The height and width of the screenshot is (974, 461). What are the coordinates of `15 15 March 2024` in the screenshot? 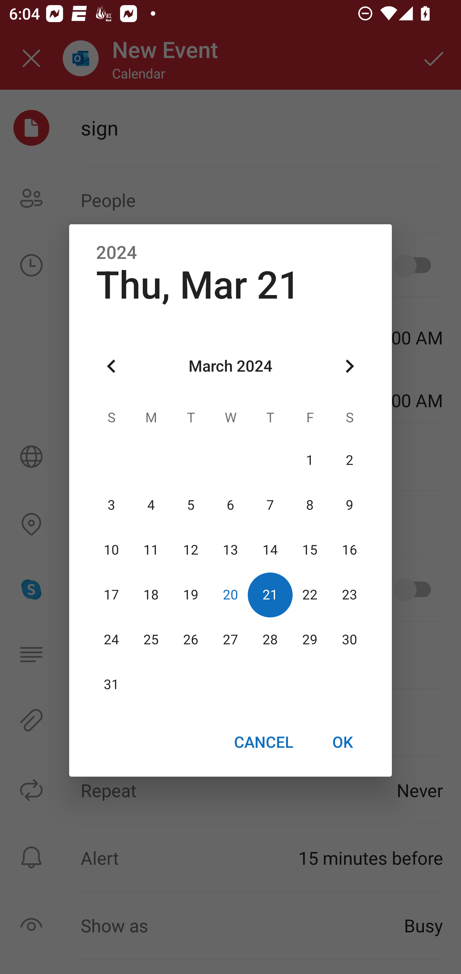 It's located at (310, 550).